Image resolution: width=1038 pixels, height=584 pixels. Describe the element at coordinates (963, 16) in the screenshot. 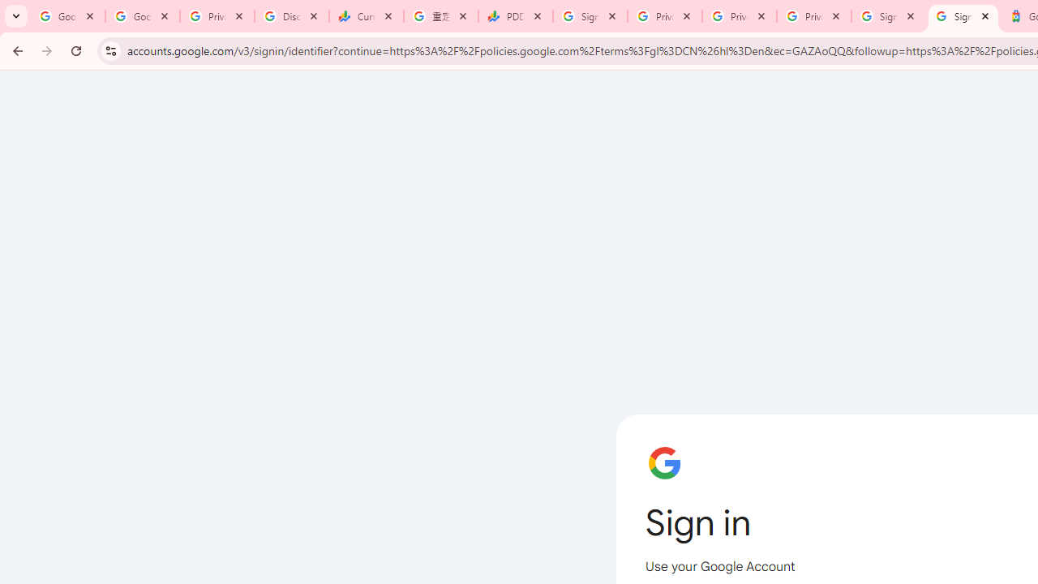

I see `Sign in - Google Accounts` at that location.